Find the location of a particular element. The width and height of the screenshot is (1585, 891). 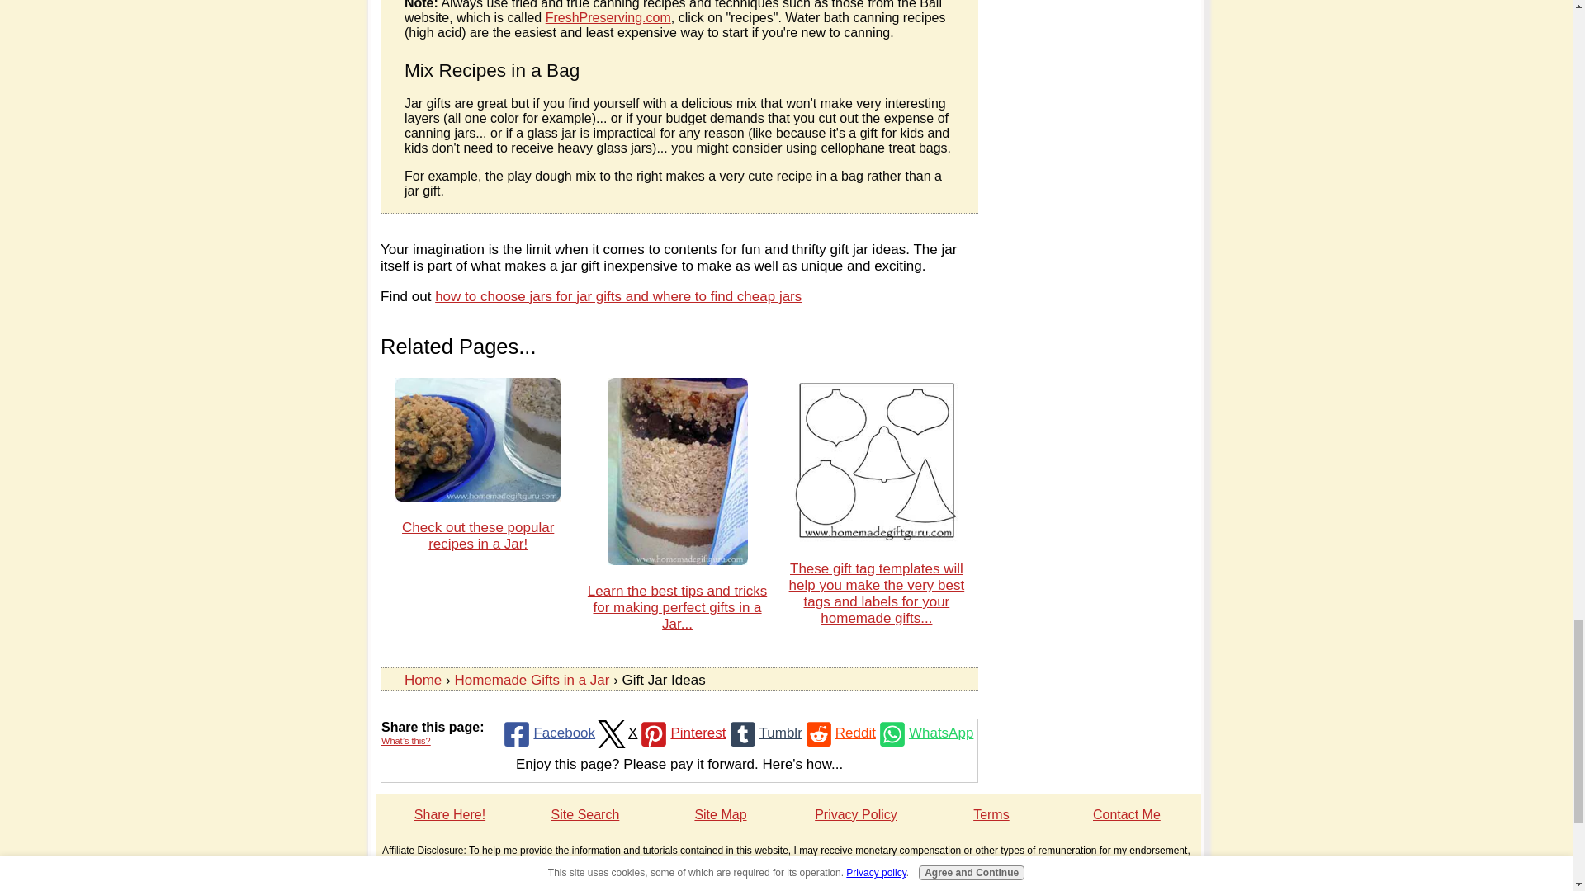

Go to Free Printable Crafts and Templates is located at coordinates (876, 538).